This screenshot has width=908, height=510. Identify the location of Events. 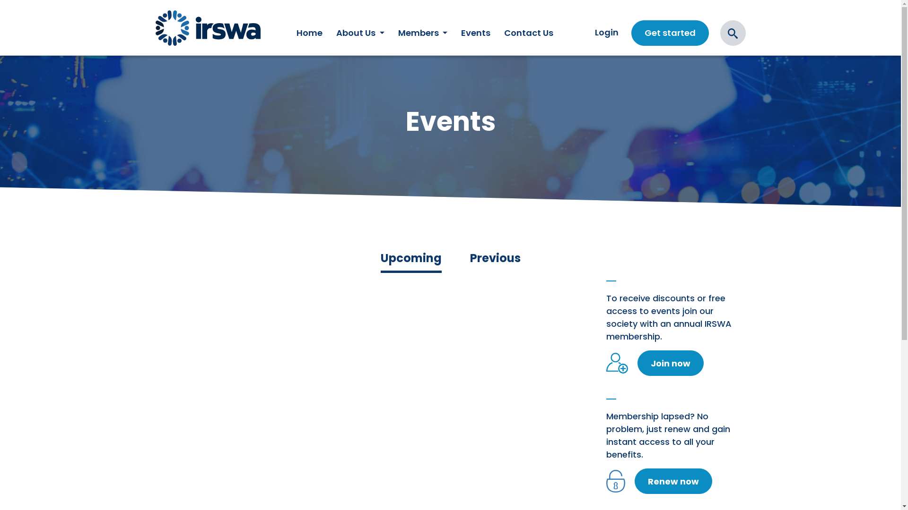
(476, 33).